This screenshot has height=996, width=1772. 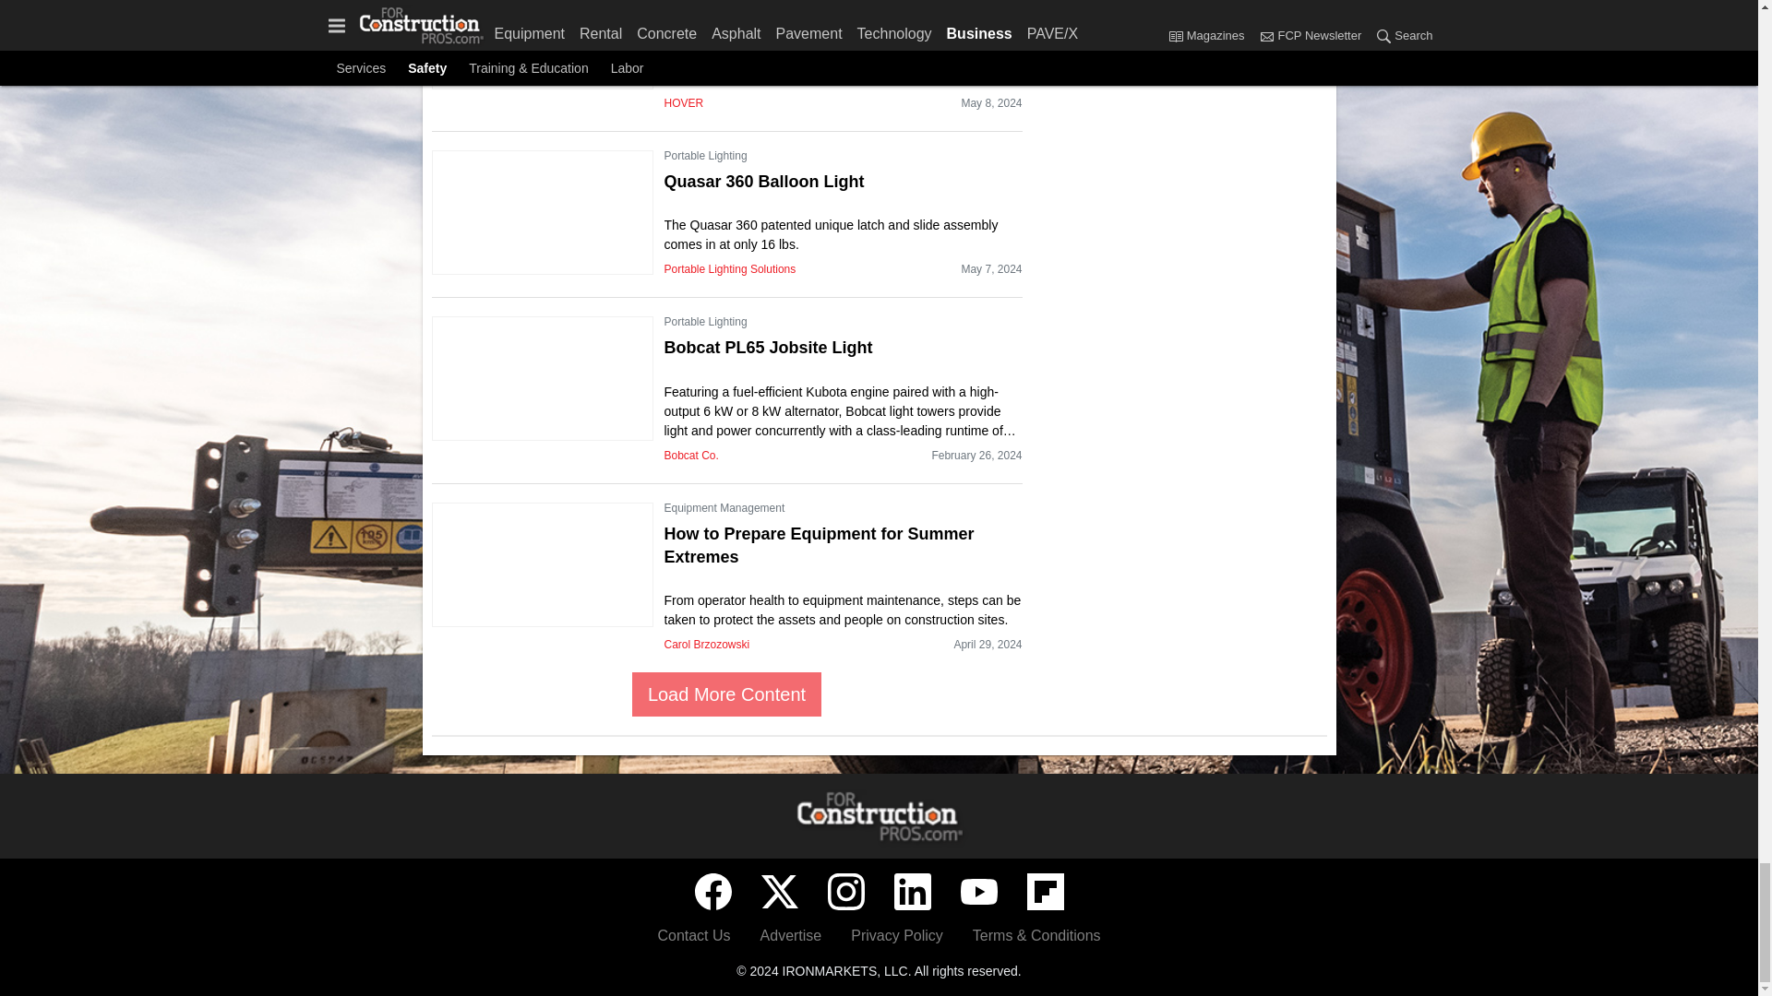 What do you see at coordinates (978, 892) in the screenshot?
I see `YouTube icon` at bounding box center [978, 892].